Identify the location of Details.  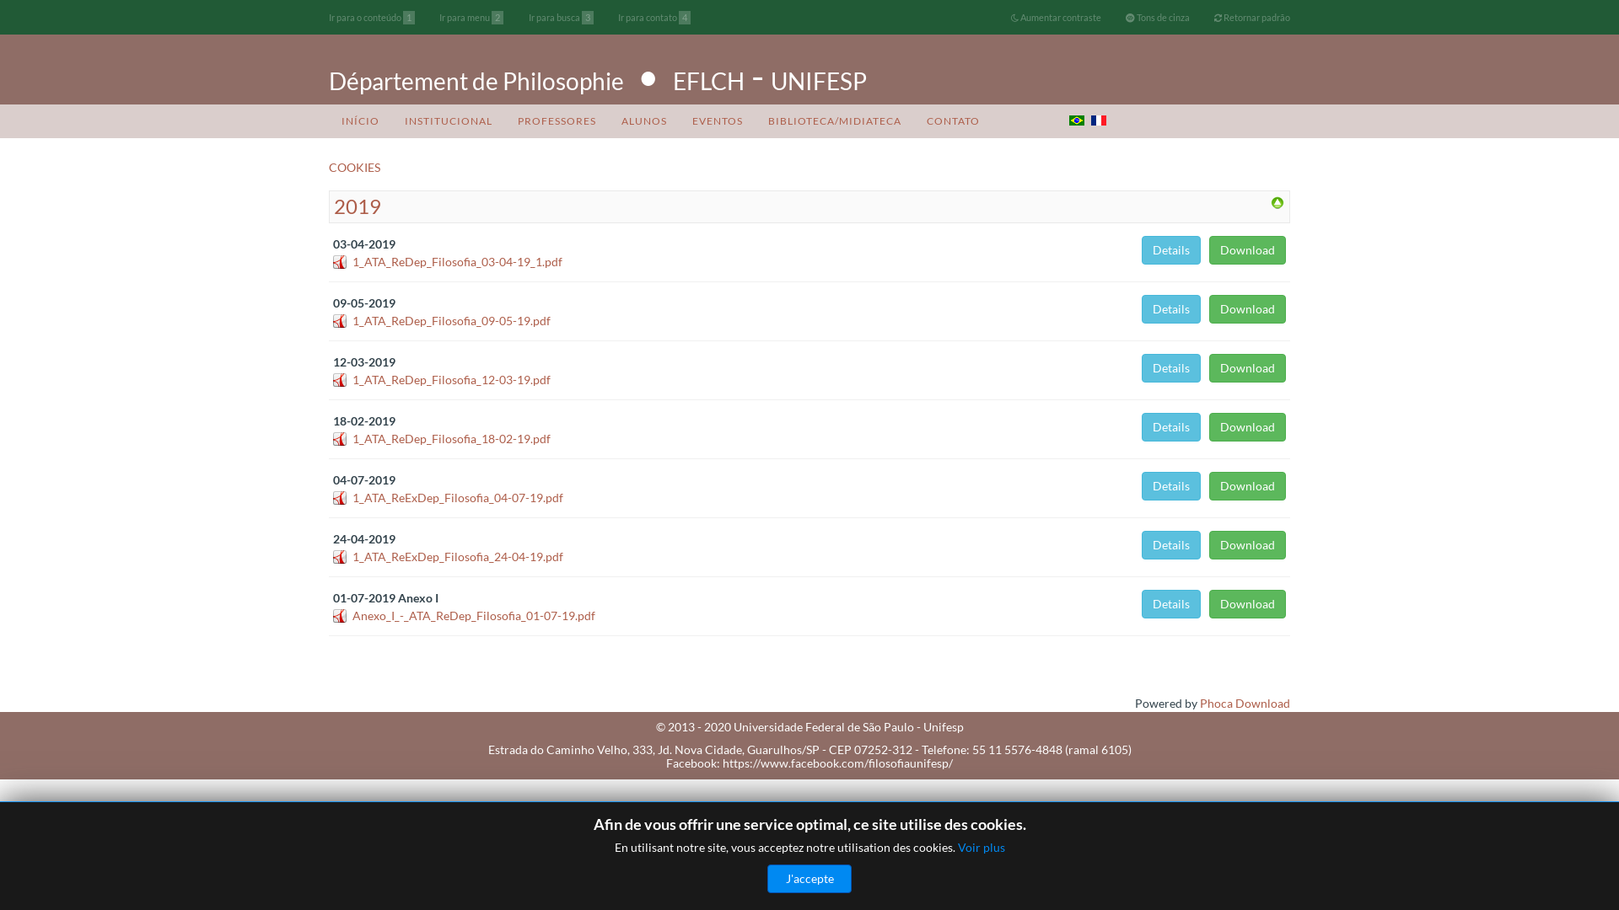
(1171, 486).